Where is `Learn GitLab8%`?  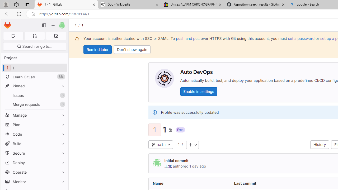
Learn GitLab8% is located at coordinates (34, 77).